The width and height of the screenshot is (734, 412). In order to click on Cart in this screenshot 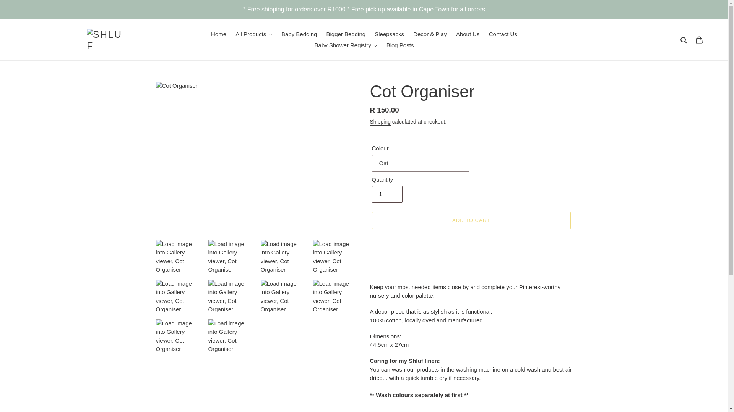, I will do `click(699, 40)`.